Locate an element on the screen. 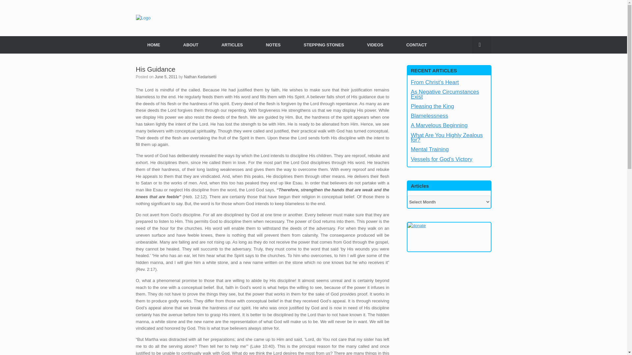  Mental Training is located at coordinates (430, 149).